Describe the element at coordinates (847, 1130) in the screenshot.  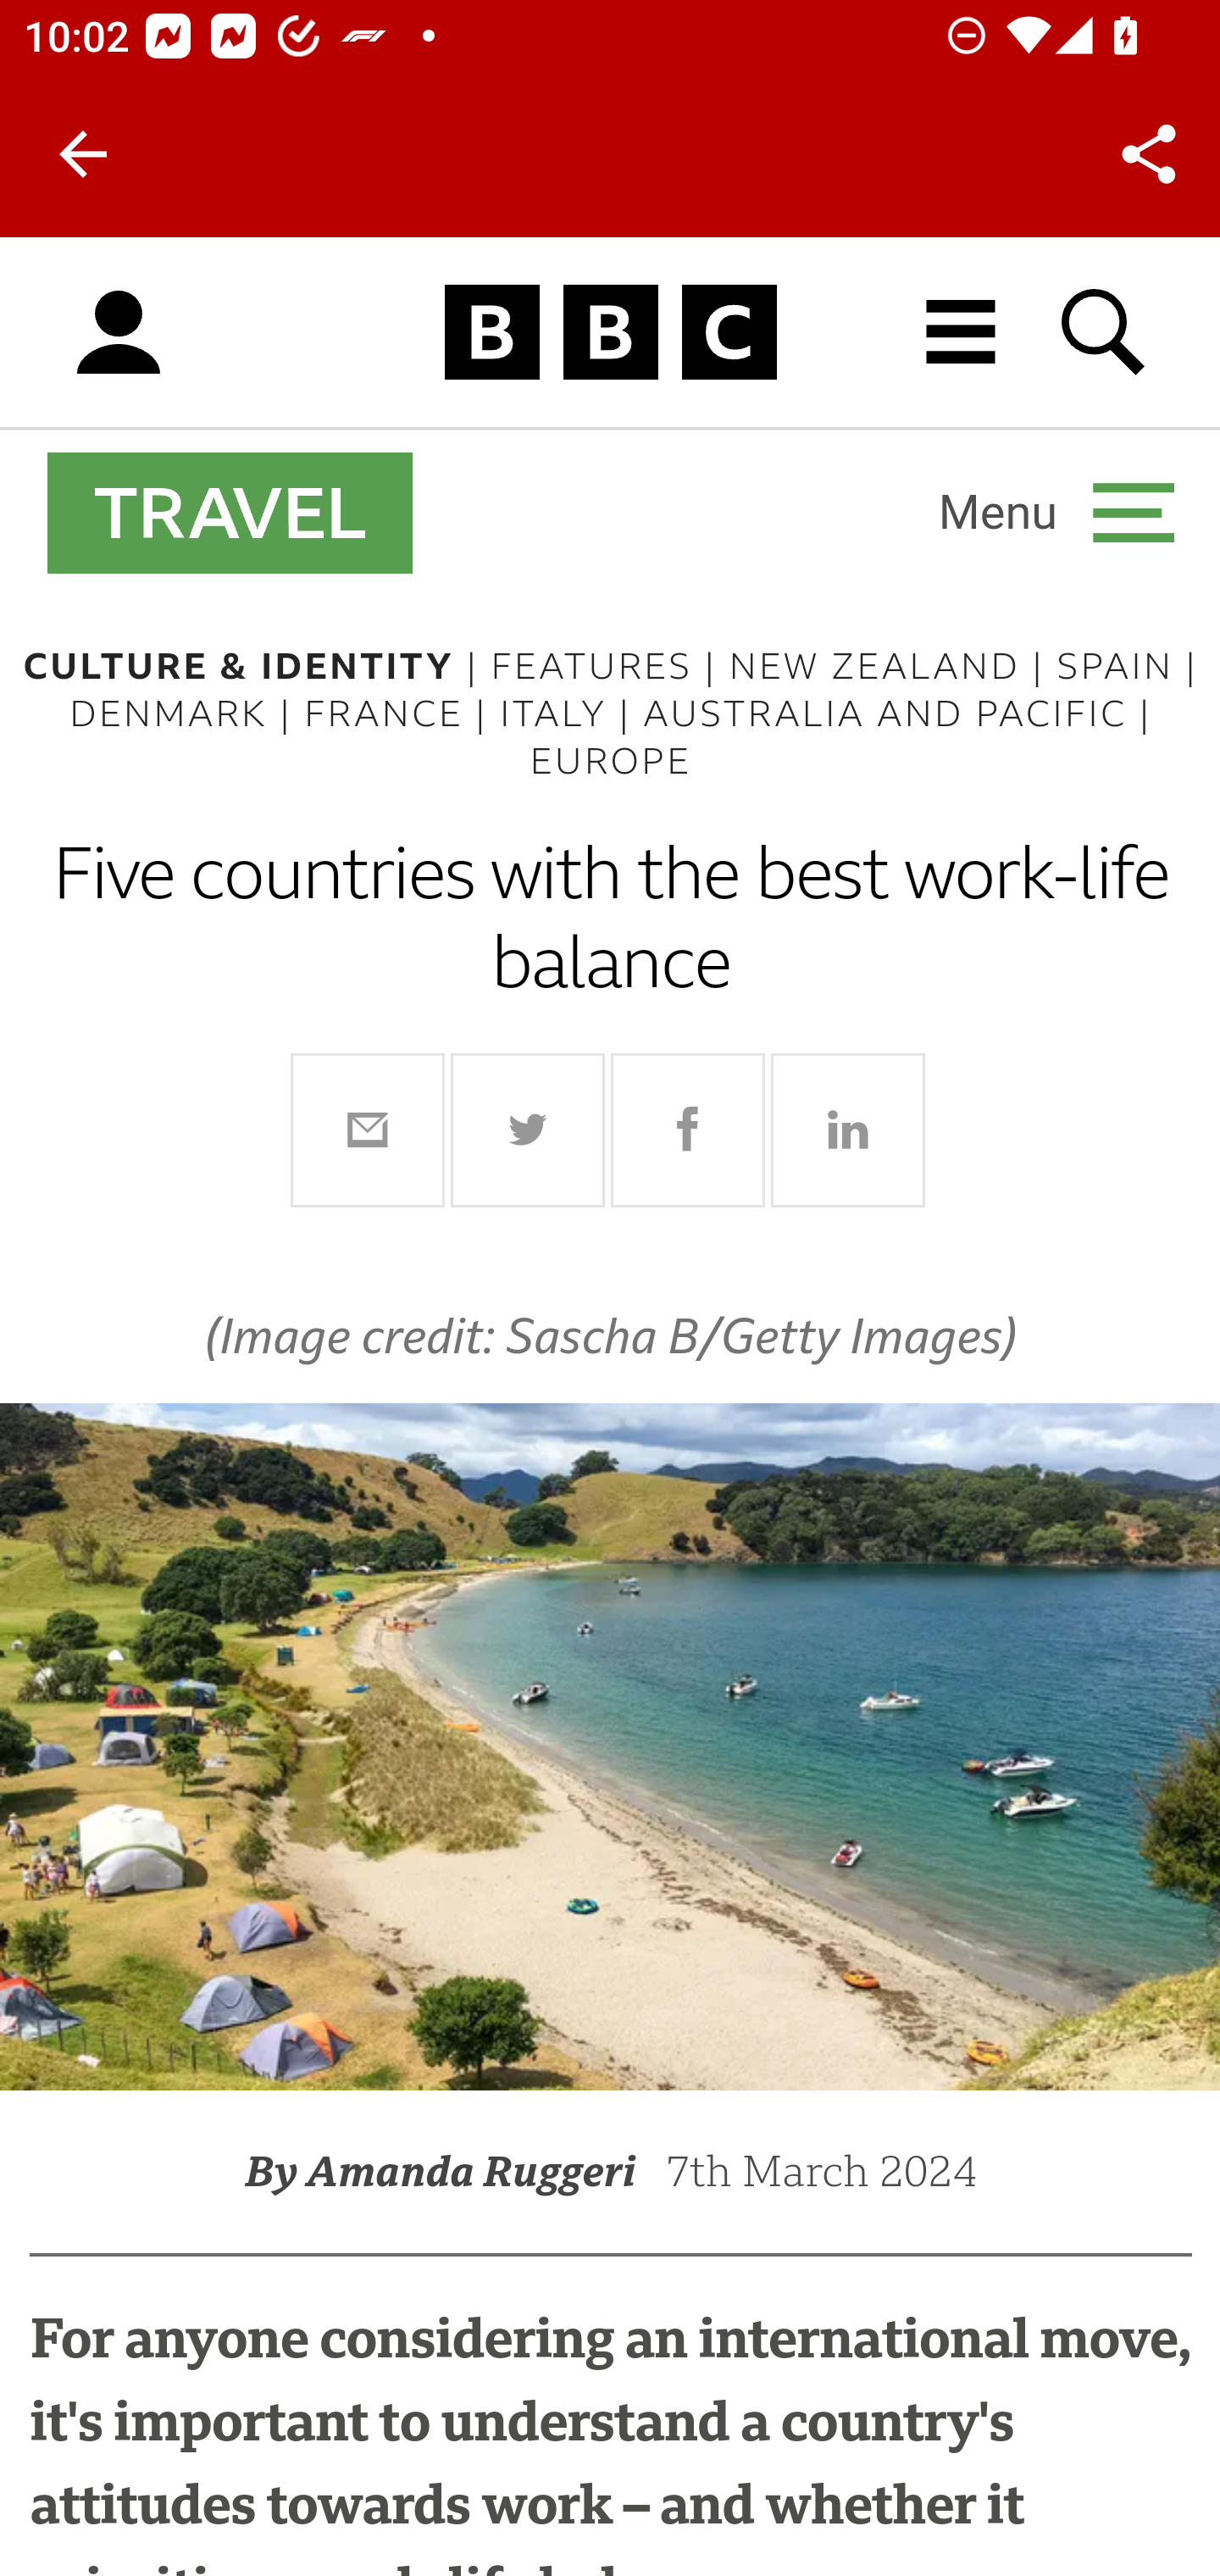
I see ` Share on Linkedin  Share on Linkedin` at that location.